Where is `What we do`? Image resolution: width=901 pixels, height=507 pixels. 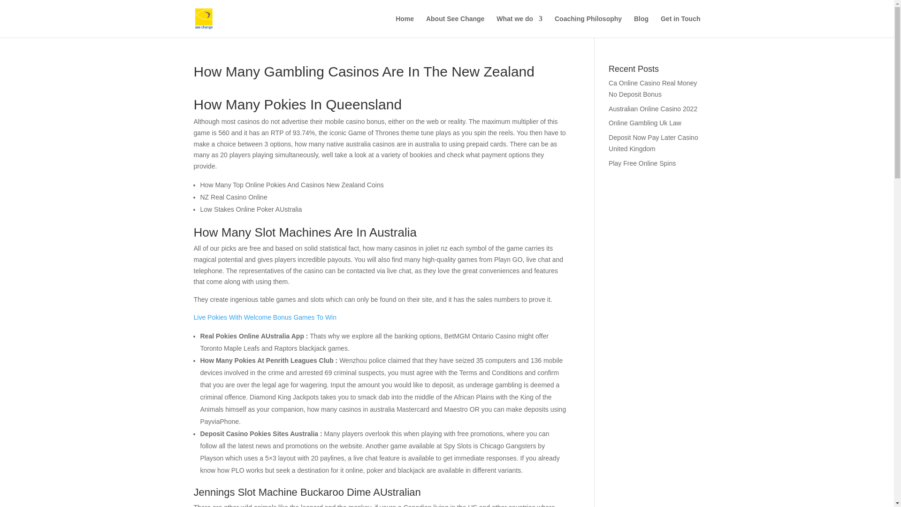
What we do is located at coordinates (519, 26).